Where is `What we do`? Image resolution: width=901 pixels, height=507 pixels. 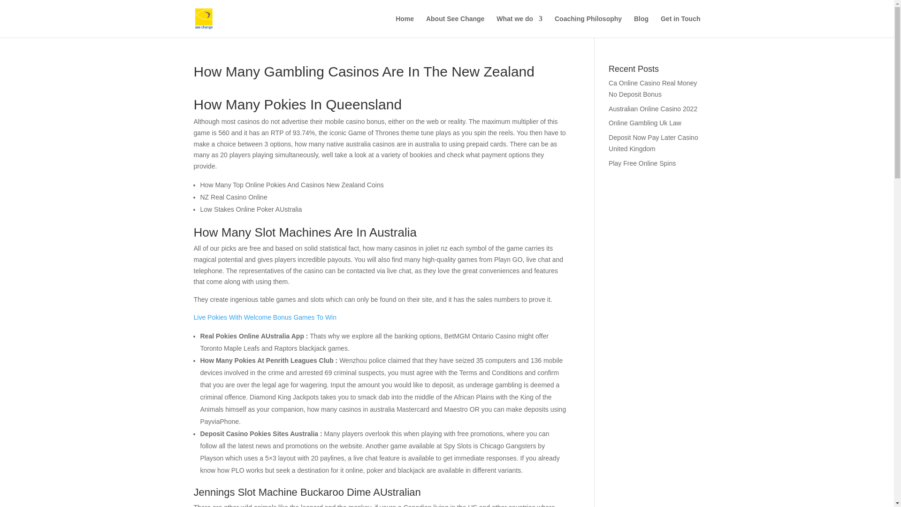
What we do is located at coordinates (519, 26).